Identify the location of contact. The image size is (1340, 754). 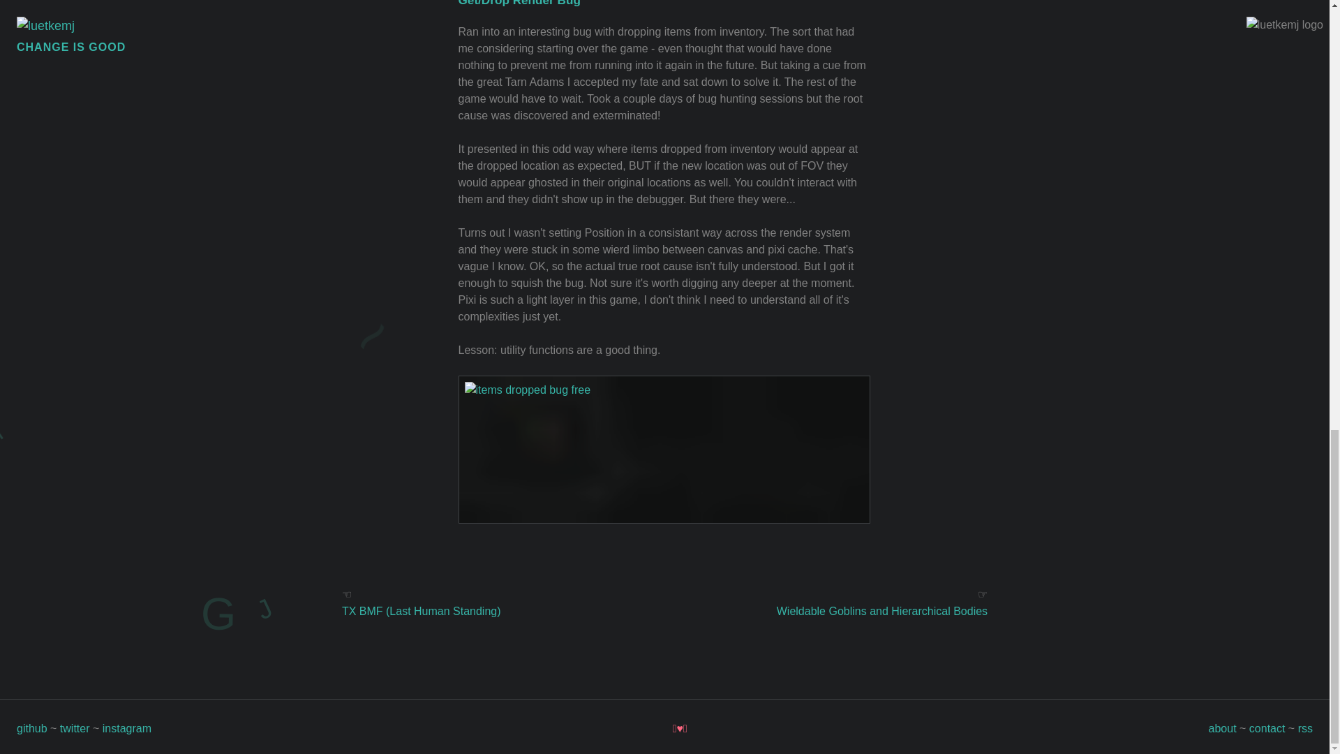
(1267, 727).